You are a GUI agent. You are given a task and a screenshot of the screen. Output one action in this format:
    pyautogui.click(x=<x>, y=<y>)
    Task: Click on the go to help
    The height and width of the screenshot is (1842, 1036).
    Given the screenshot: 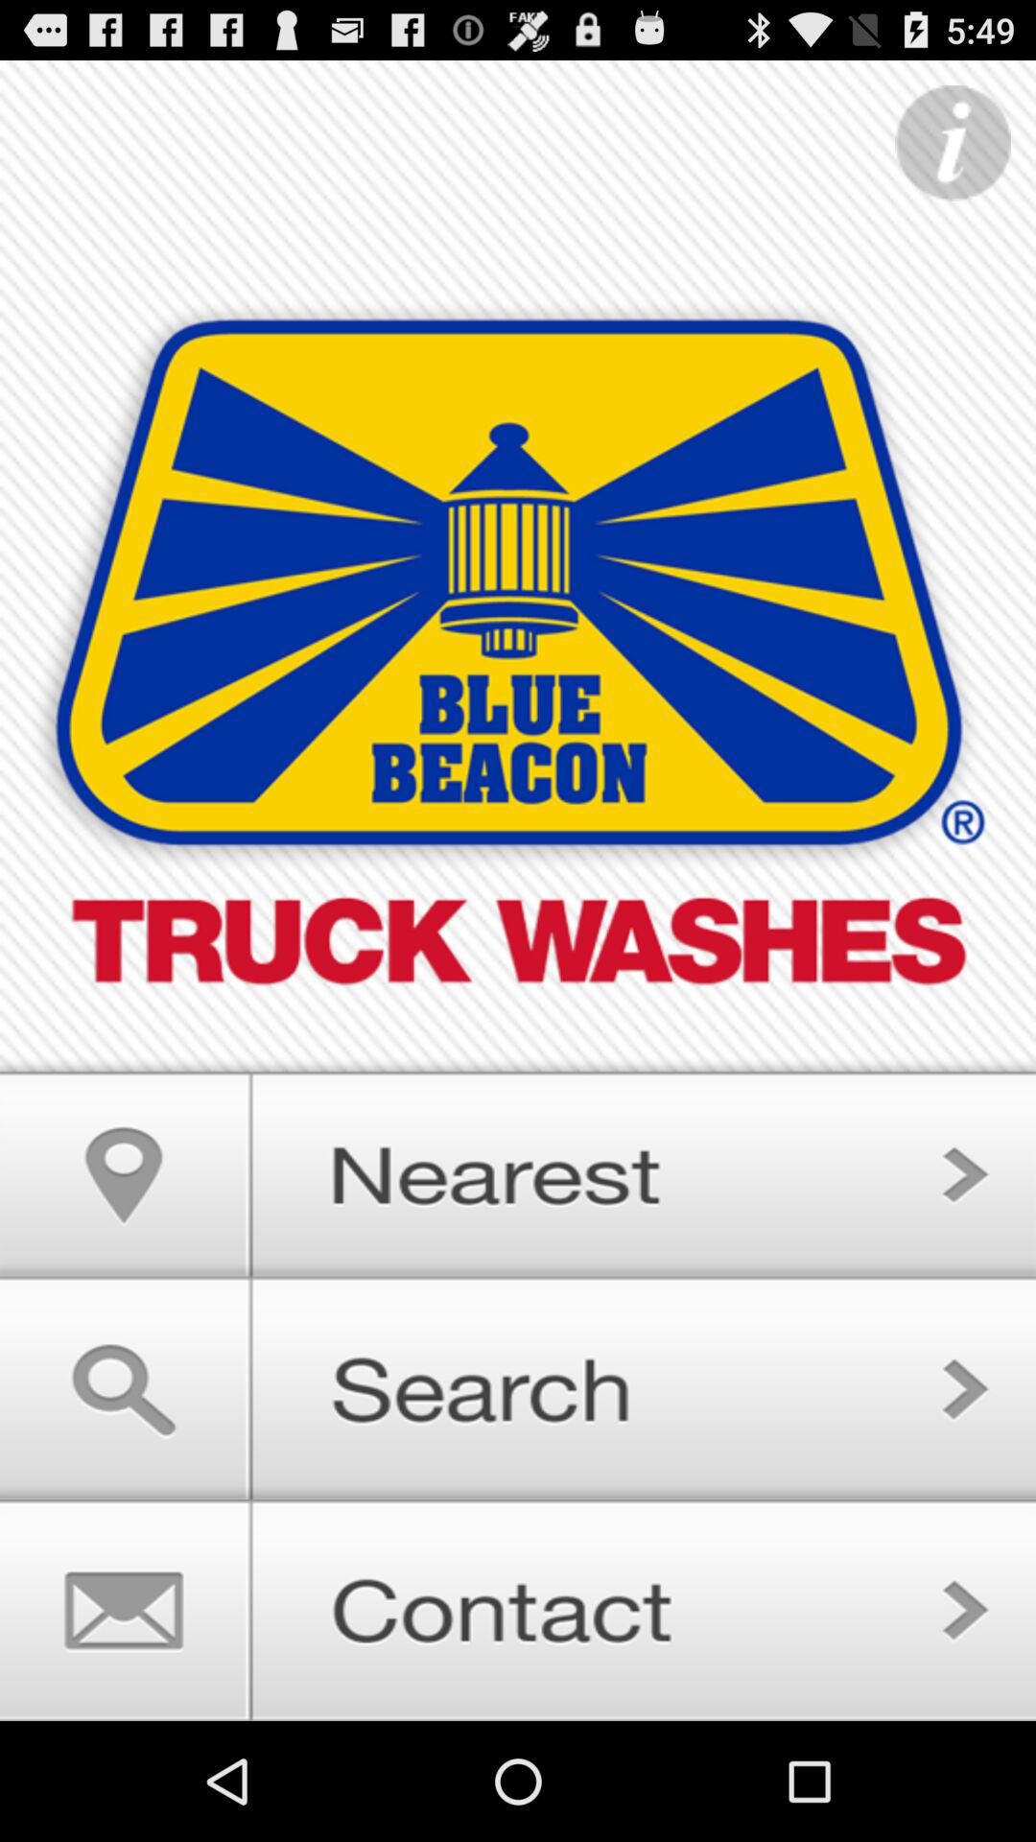 What is the action you would take?
    pyautogui.click(x=953, y=144)
    